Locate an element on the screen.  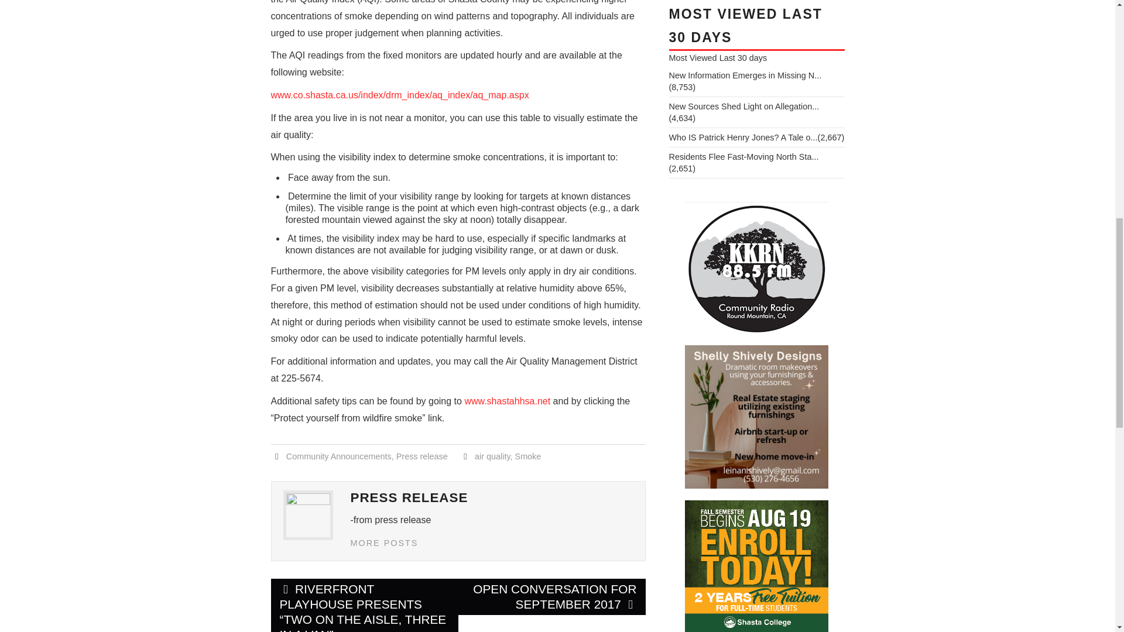
Press release is located at coordinates (421, 456).